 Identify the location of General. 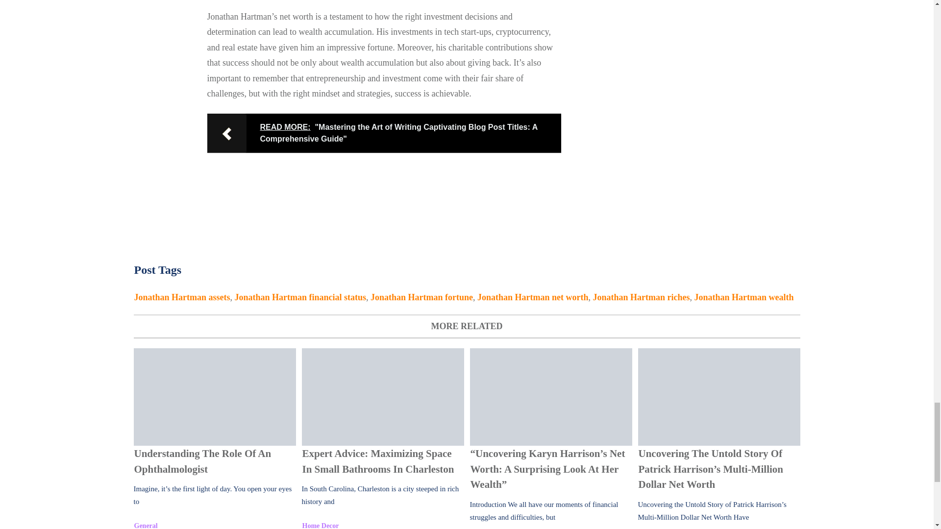
(146, 525).